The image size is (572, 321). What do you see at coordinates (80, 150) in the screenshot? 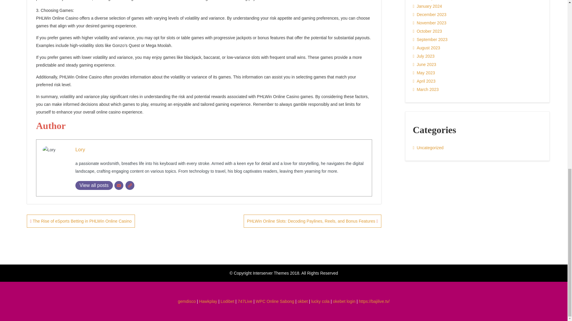
I see `Lory` at bounding box center [80, 150].